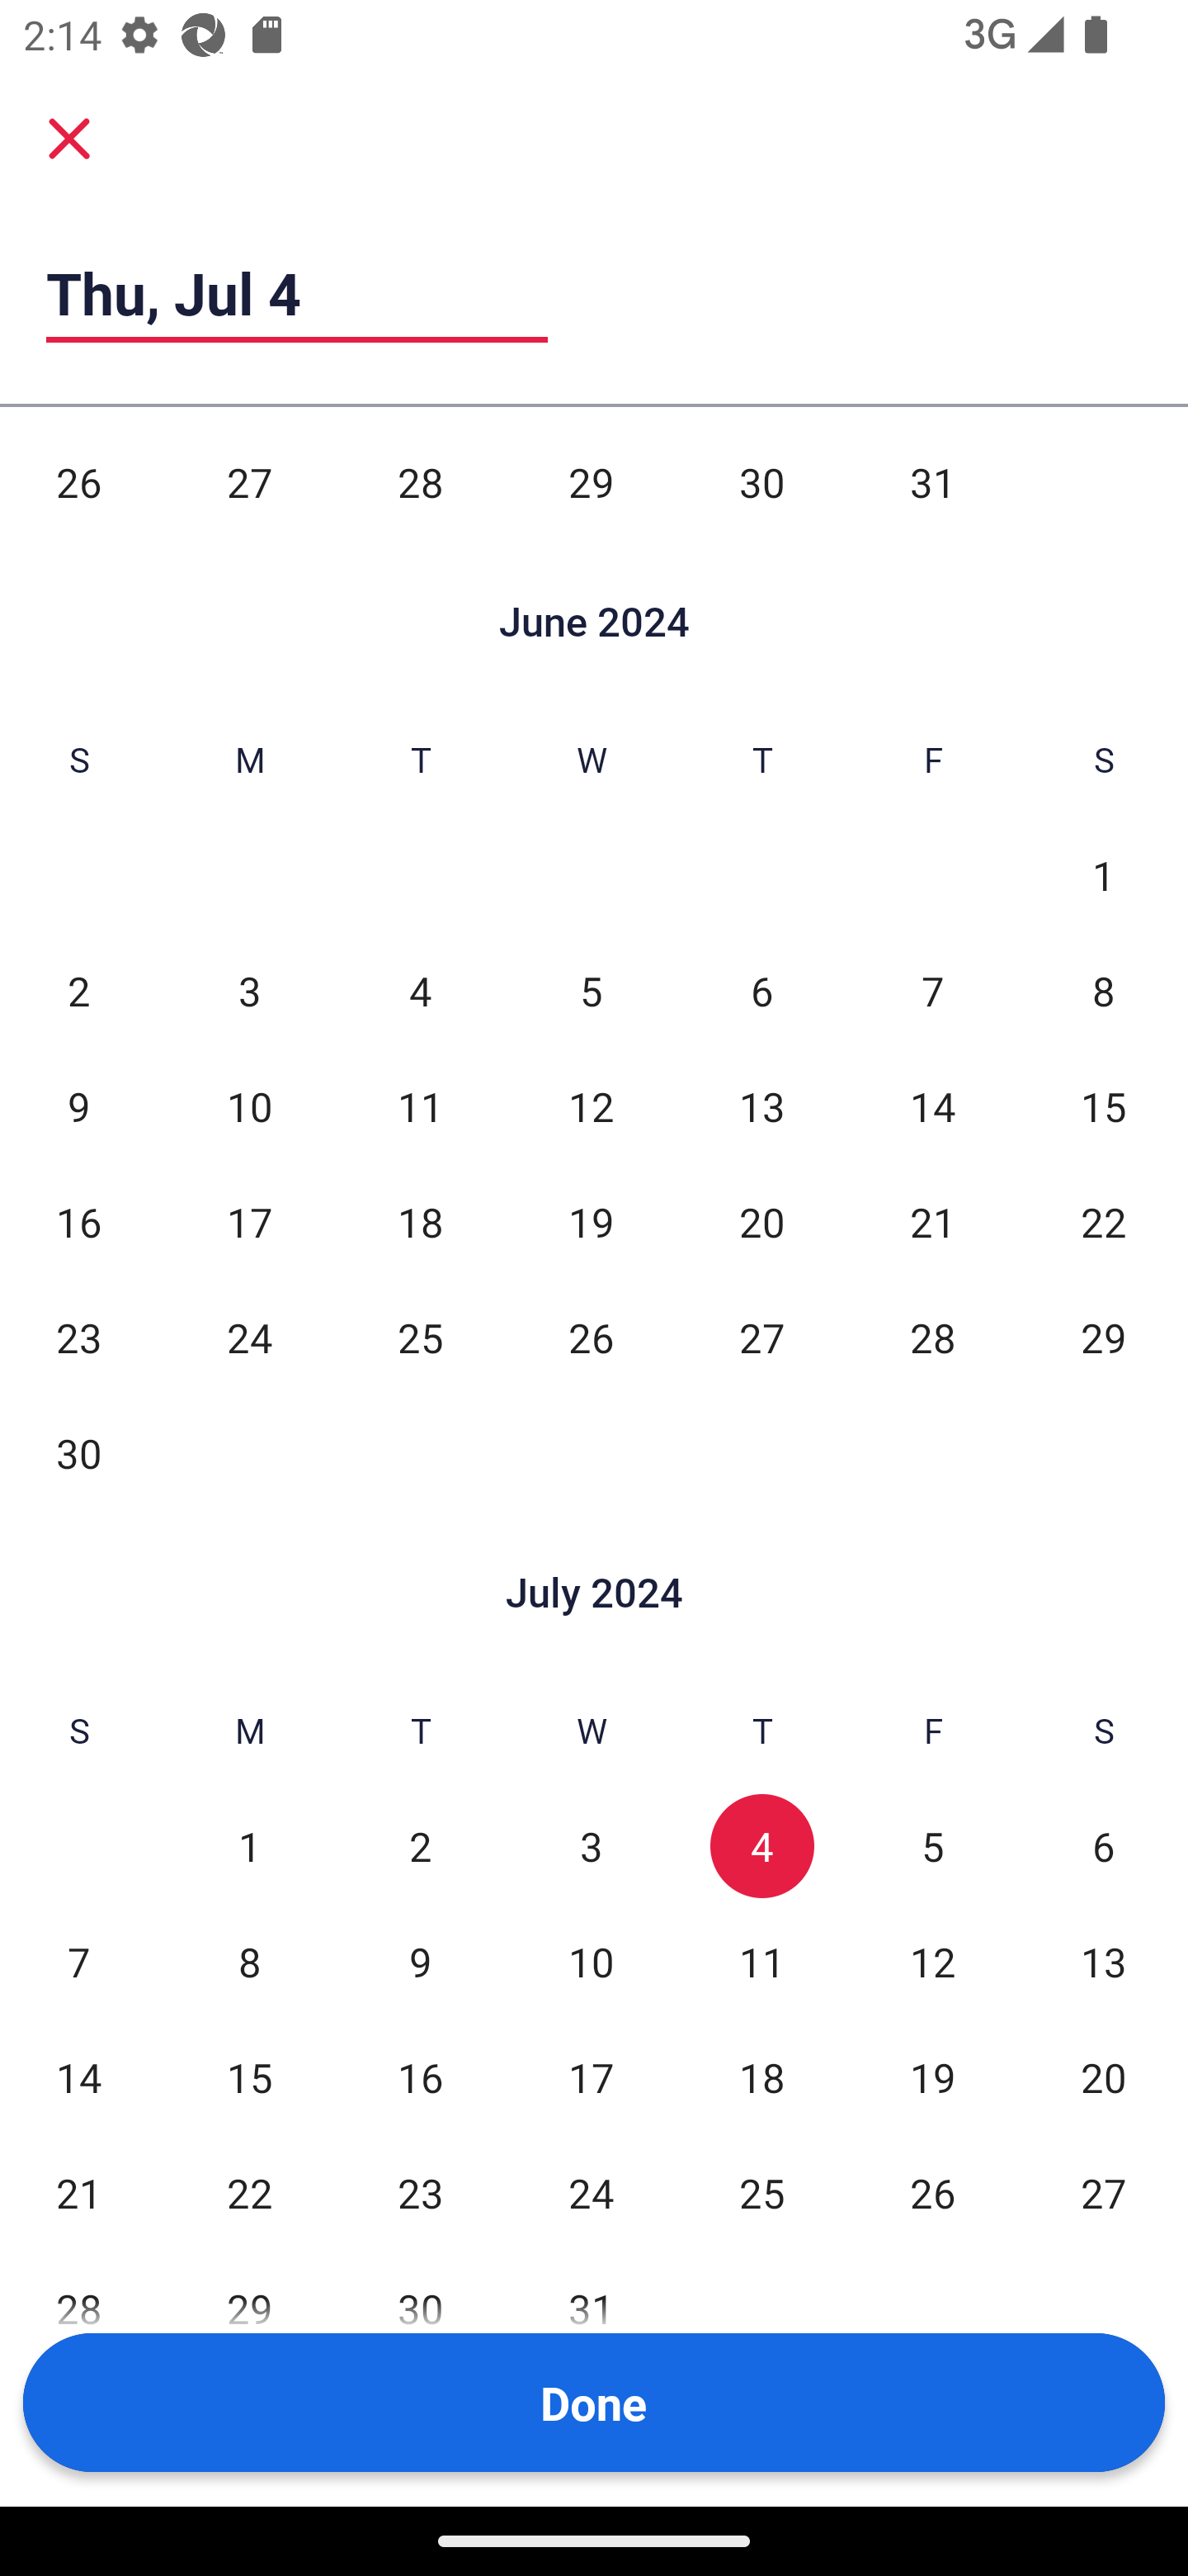 This screenshot has height=2576, width=1188. What do you see at coordinates (249, 1338) in the screenshot?
I see `24 Mon, Jun 24, Not Selected` at bounding box center [249, 1338].